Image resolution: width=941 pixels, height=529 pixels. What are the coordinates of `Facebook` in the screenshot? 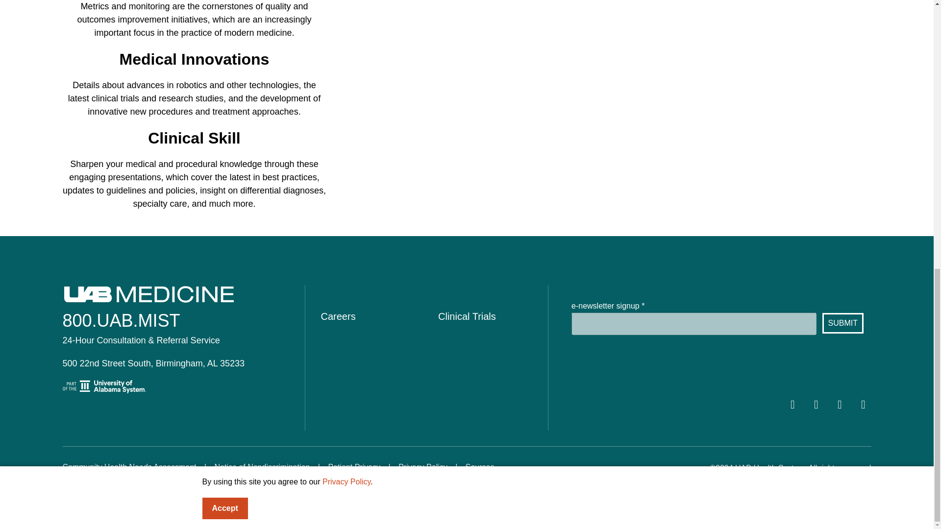 It's located at (792, 405).